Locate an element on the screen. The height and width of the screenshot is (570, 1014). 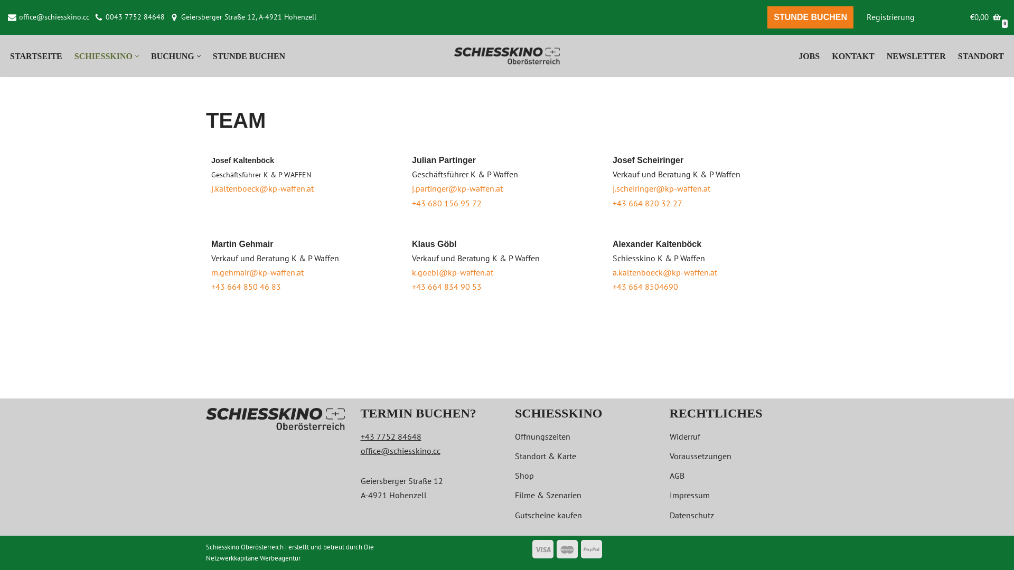
j.partinger@kp-waffen.at is located at coordinates (457, 188).